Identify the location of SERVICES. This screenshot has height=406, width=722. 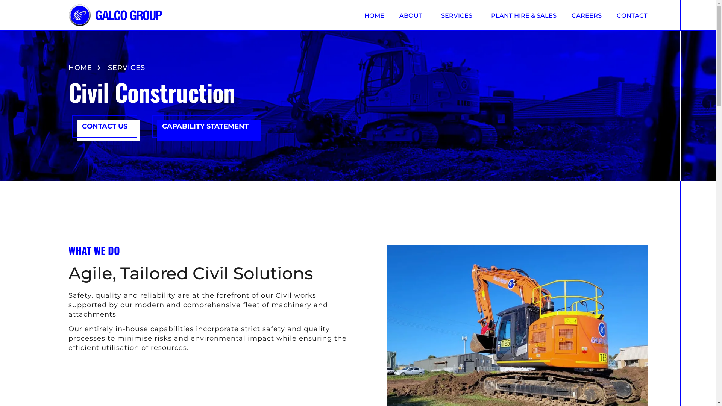
(126, 68).